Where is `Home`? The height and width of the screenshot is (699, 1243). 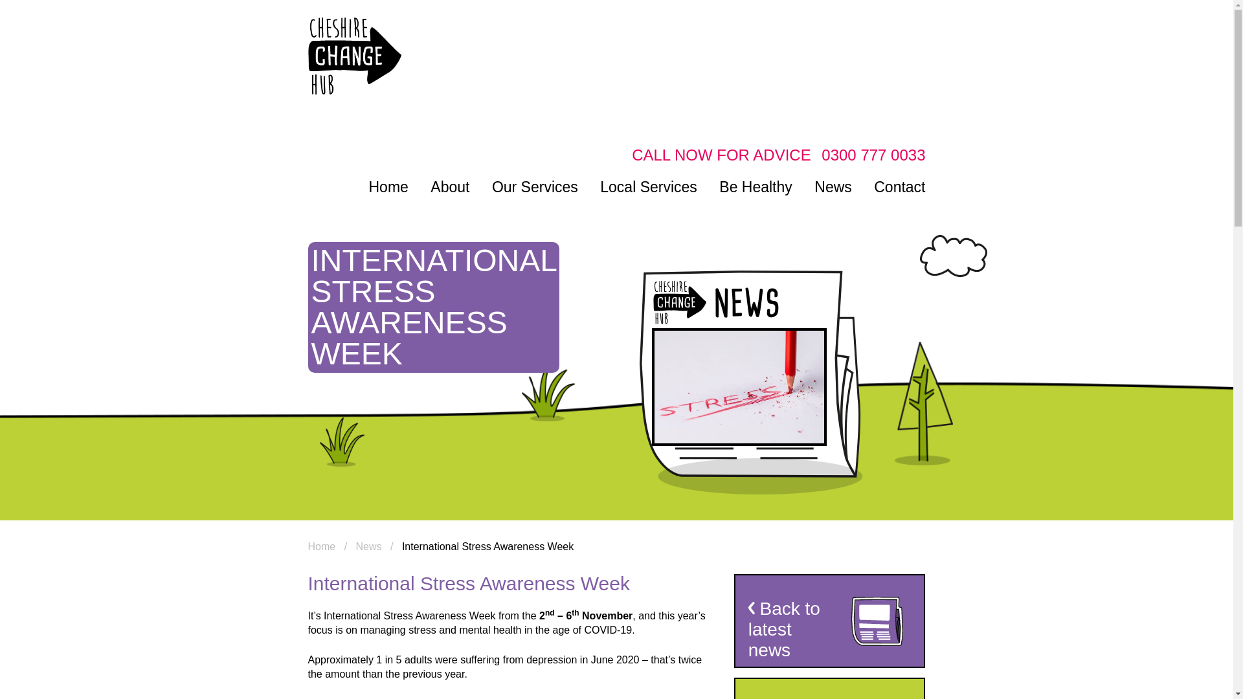 Home is located at coordinates (388, 186).